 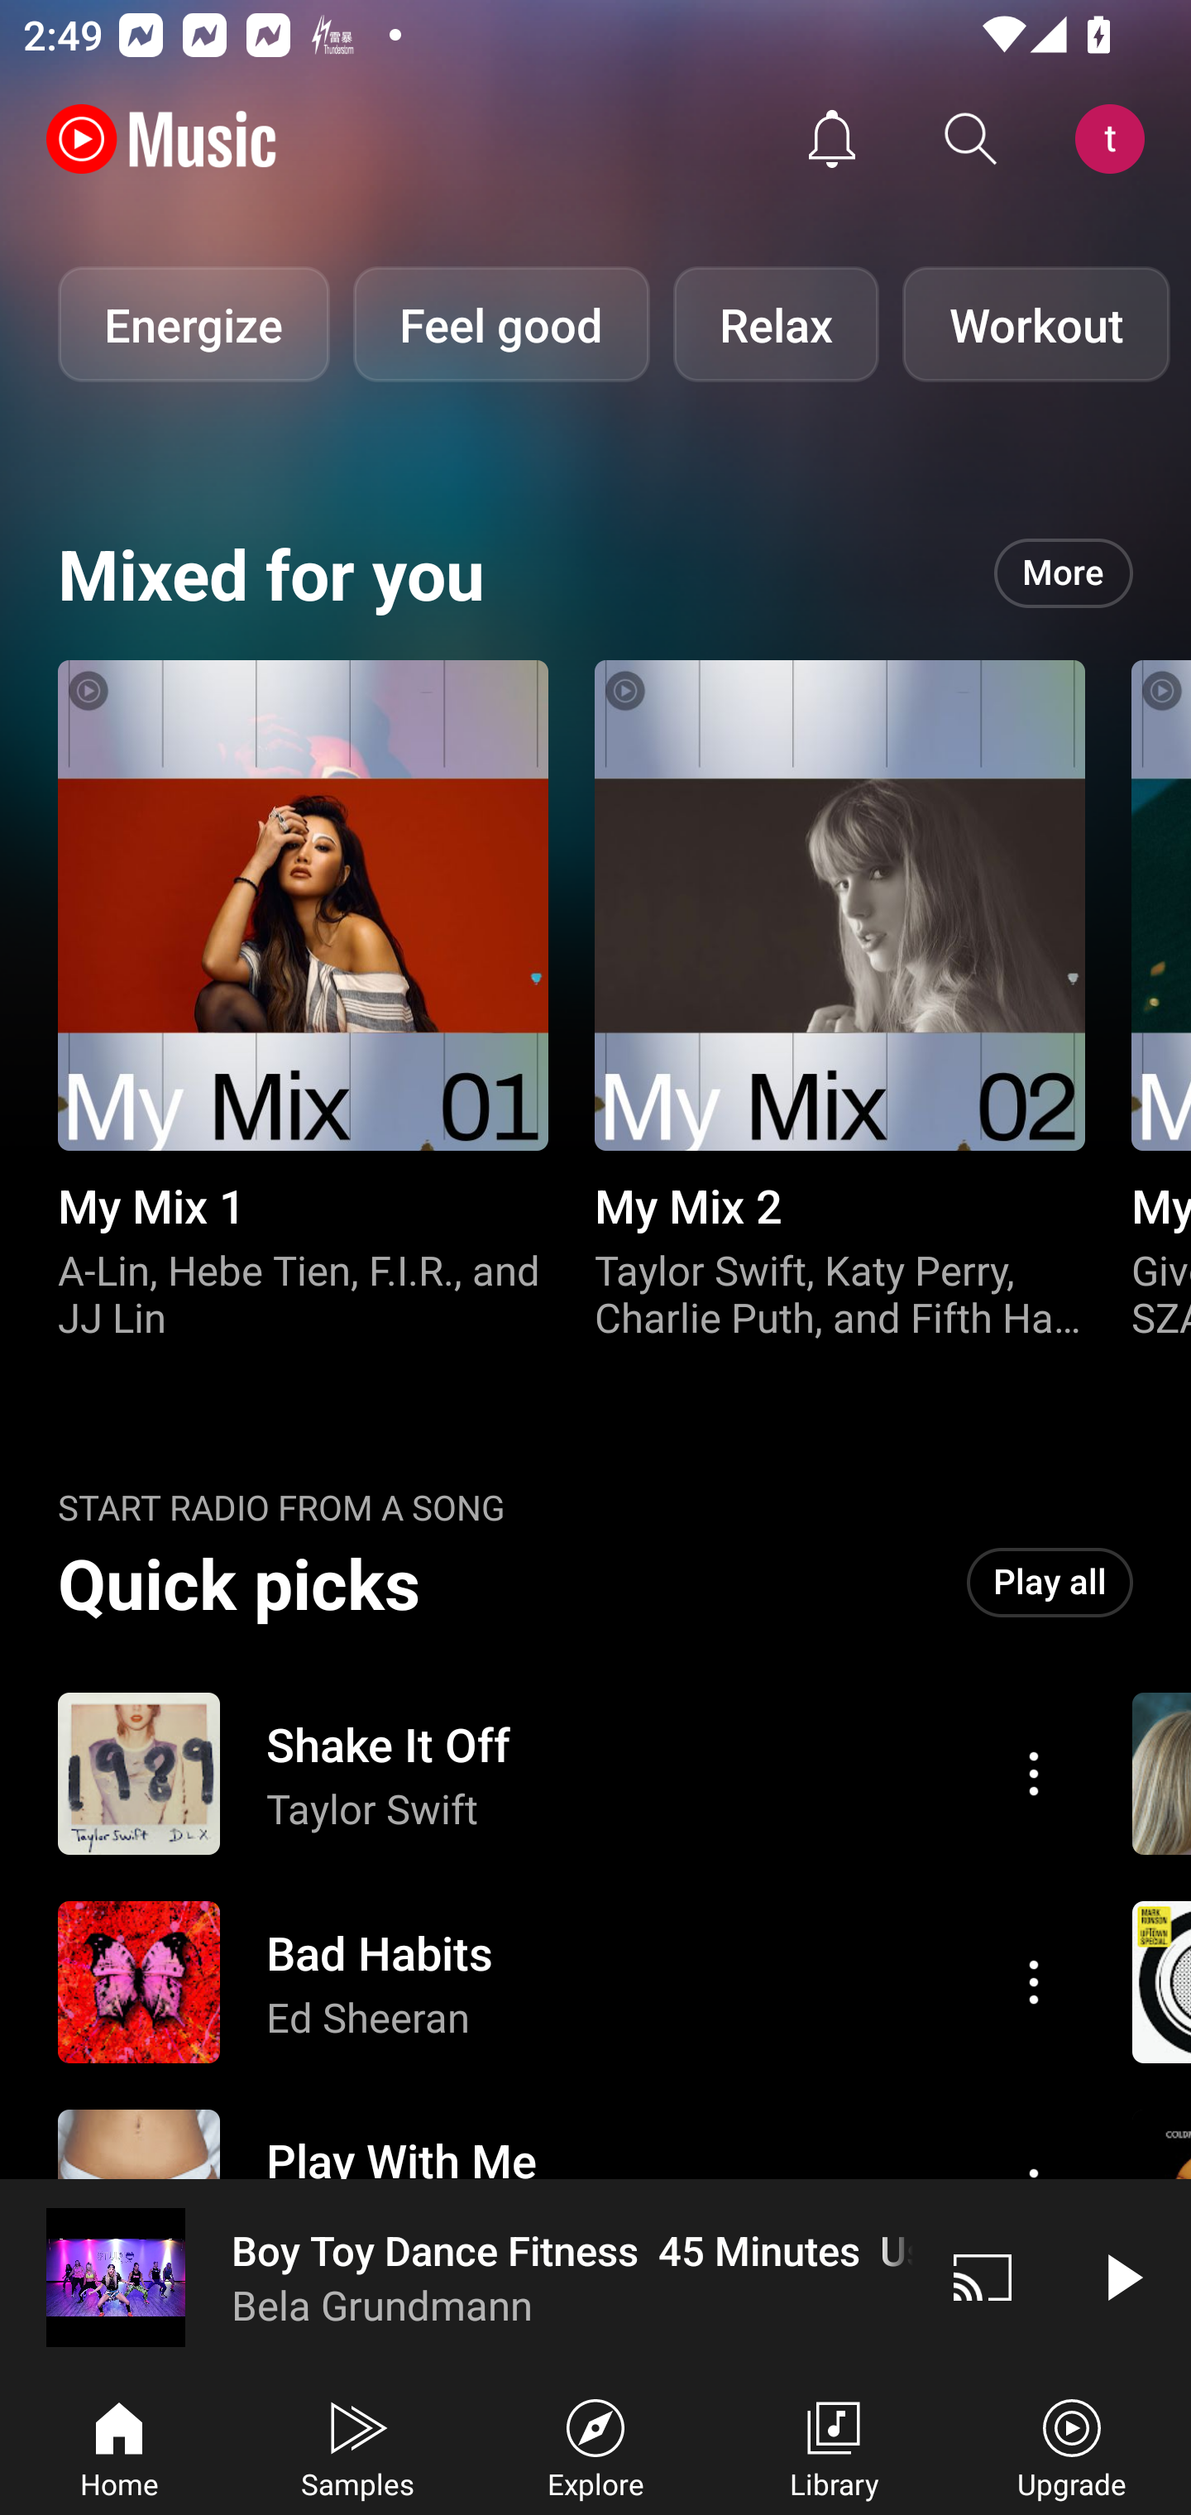 I want to click on Library, so click(x=834, y=2446).